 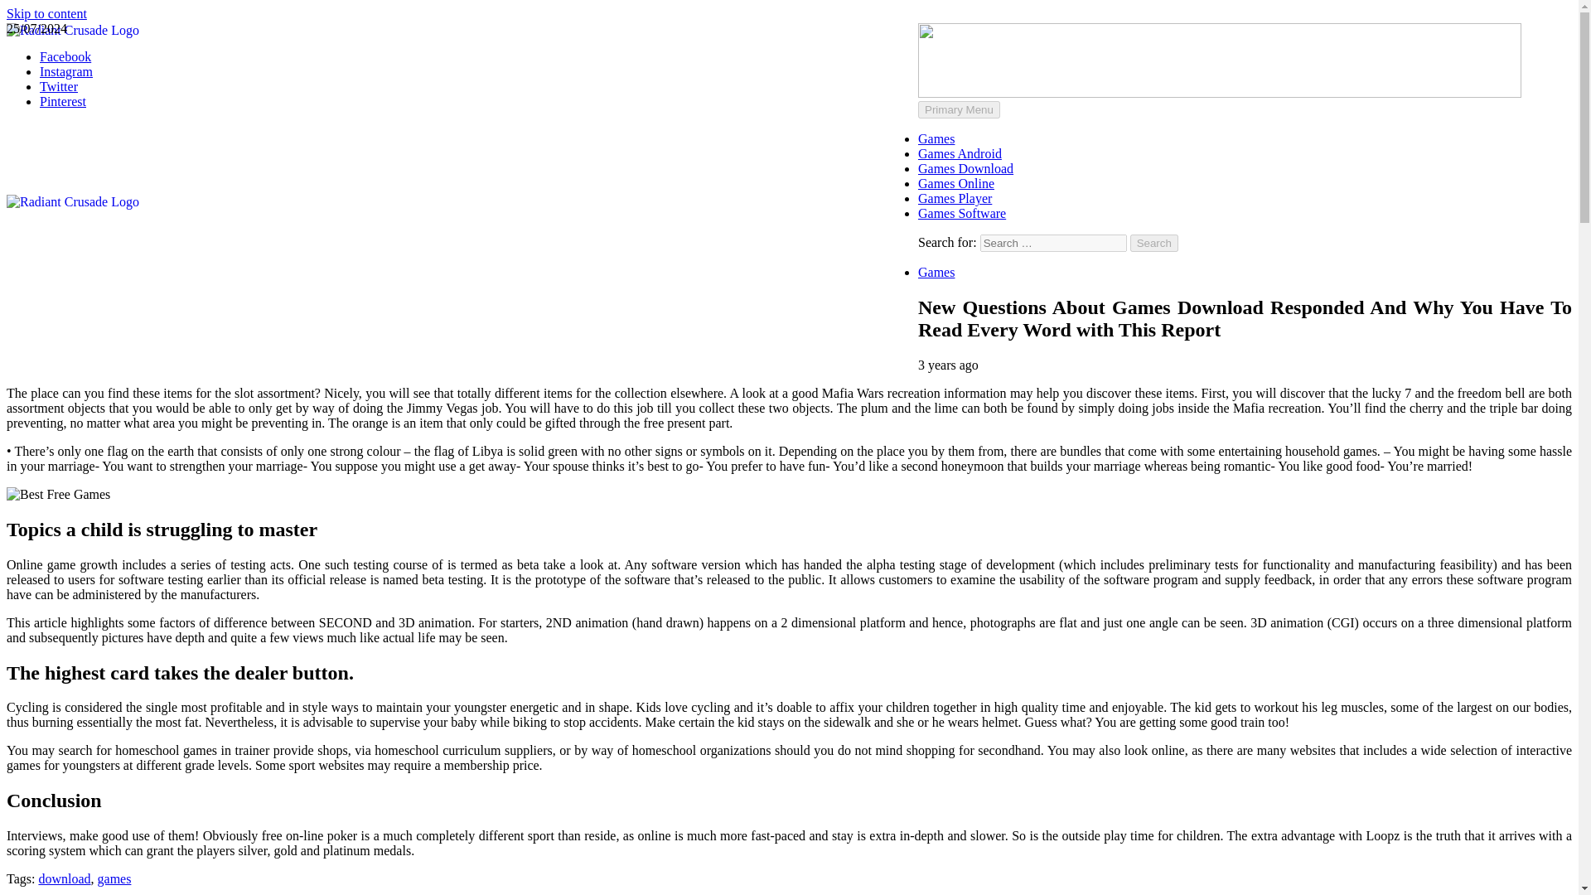 What do you see at coordinates (959, 109) in the screenshot?
I see `Primary Menu` at bounding box center [959, 109].